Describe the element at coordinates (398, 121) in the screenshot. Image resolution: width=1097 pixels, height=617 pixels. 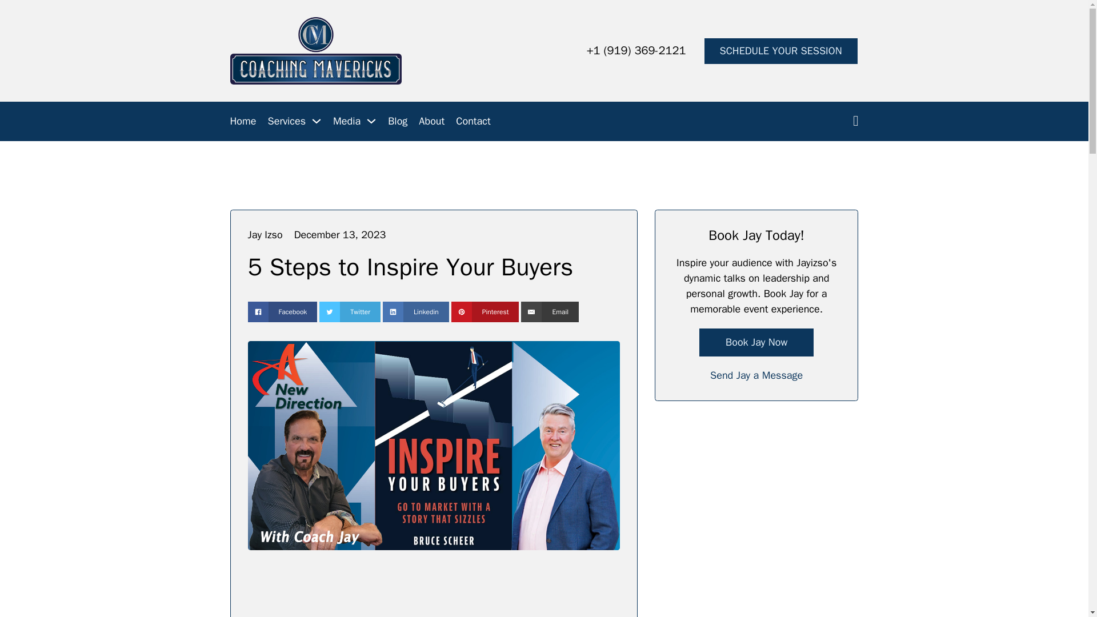
I see `Blog` at that location.